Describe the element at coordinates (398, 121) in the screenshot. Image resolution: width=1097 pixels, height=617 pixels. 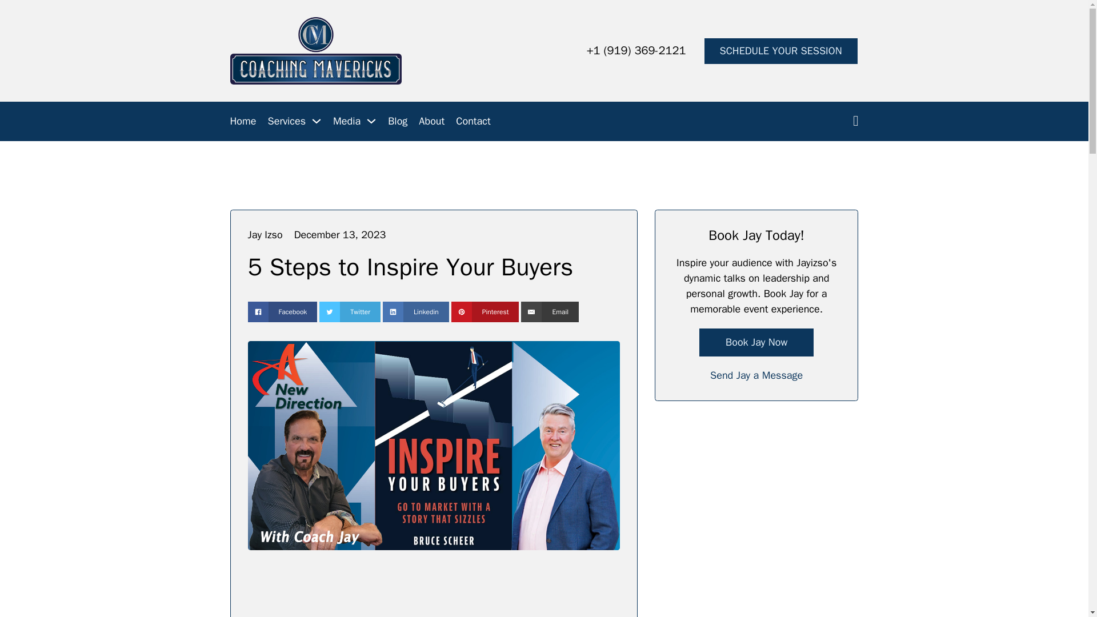
I see `Blog` at that location.